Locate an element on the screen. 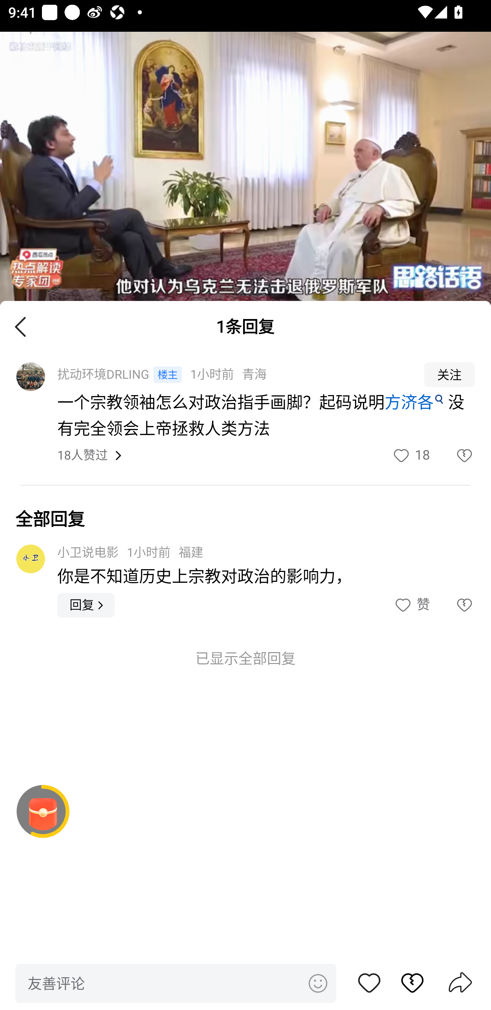  踩 is located at coordinates (452, 605).